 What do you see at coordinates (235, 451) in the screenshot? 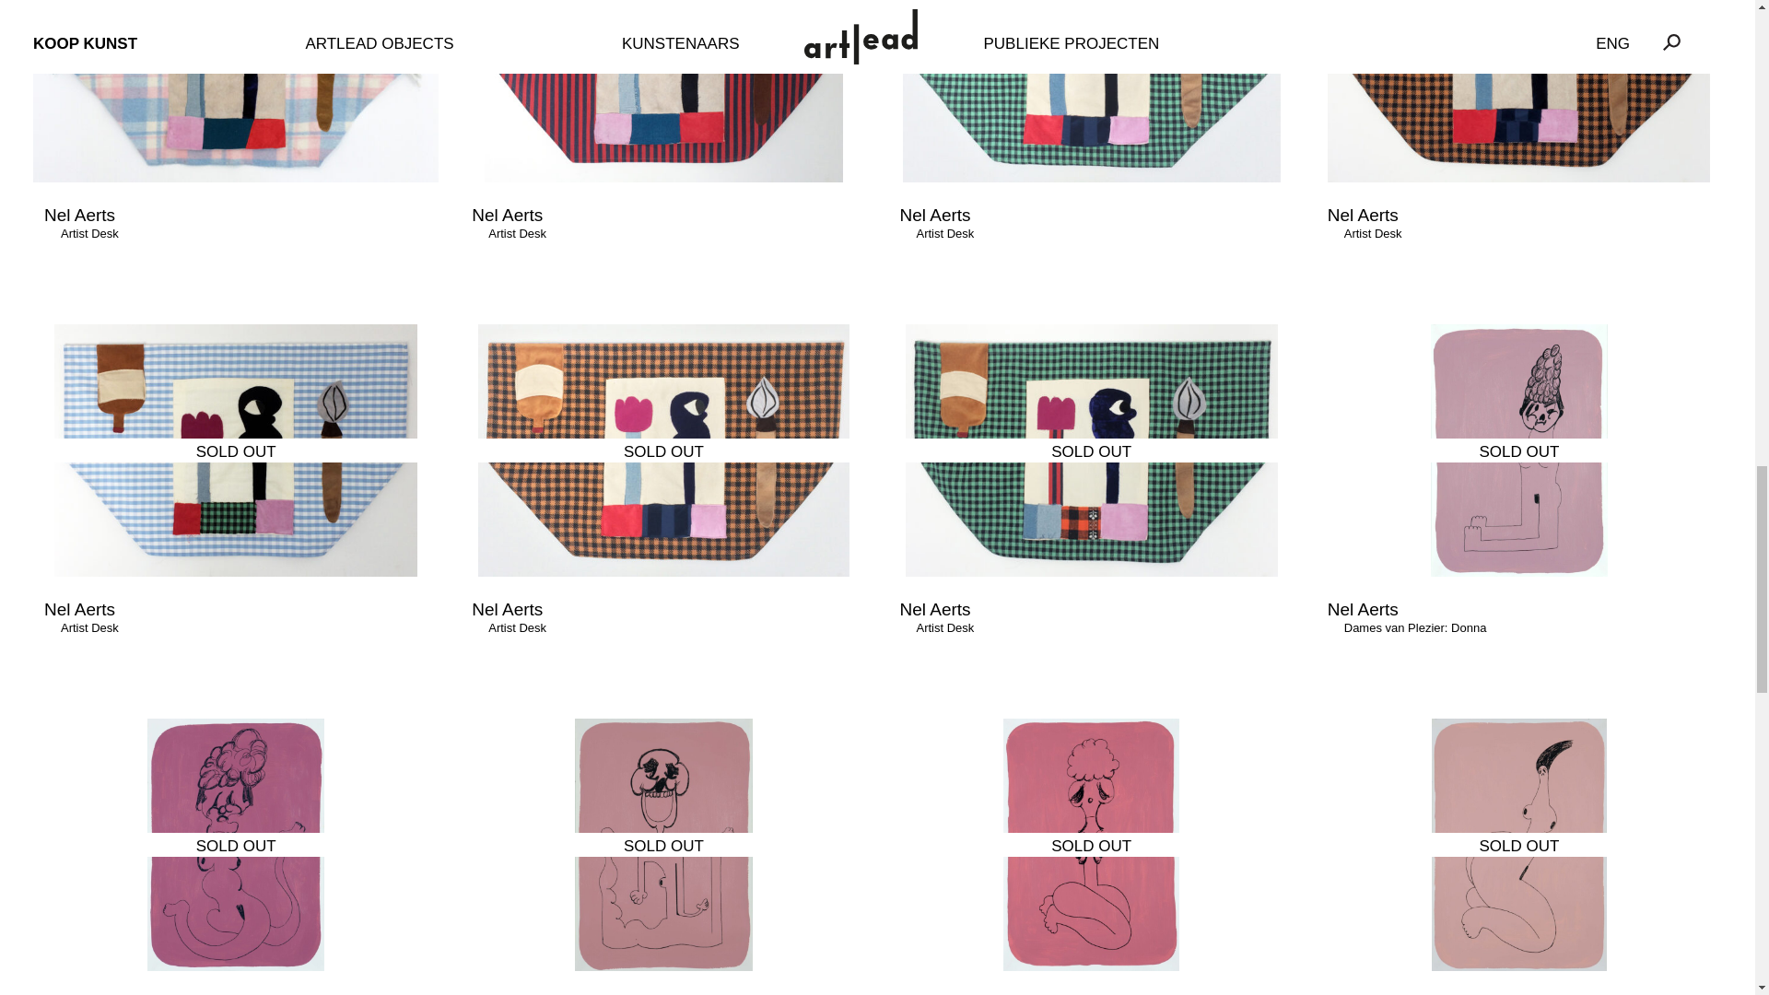
I see `Nel Aerts - Artist Desk - 2017` at bounding box center [235, 451].